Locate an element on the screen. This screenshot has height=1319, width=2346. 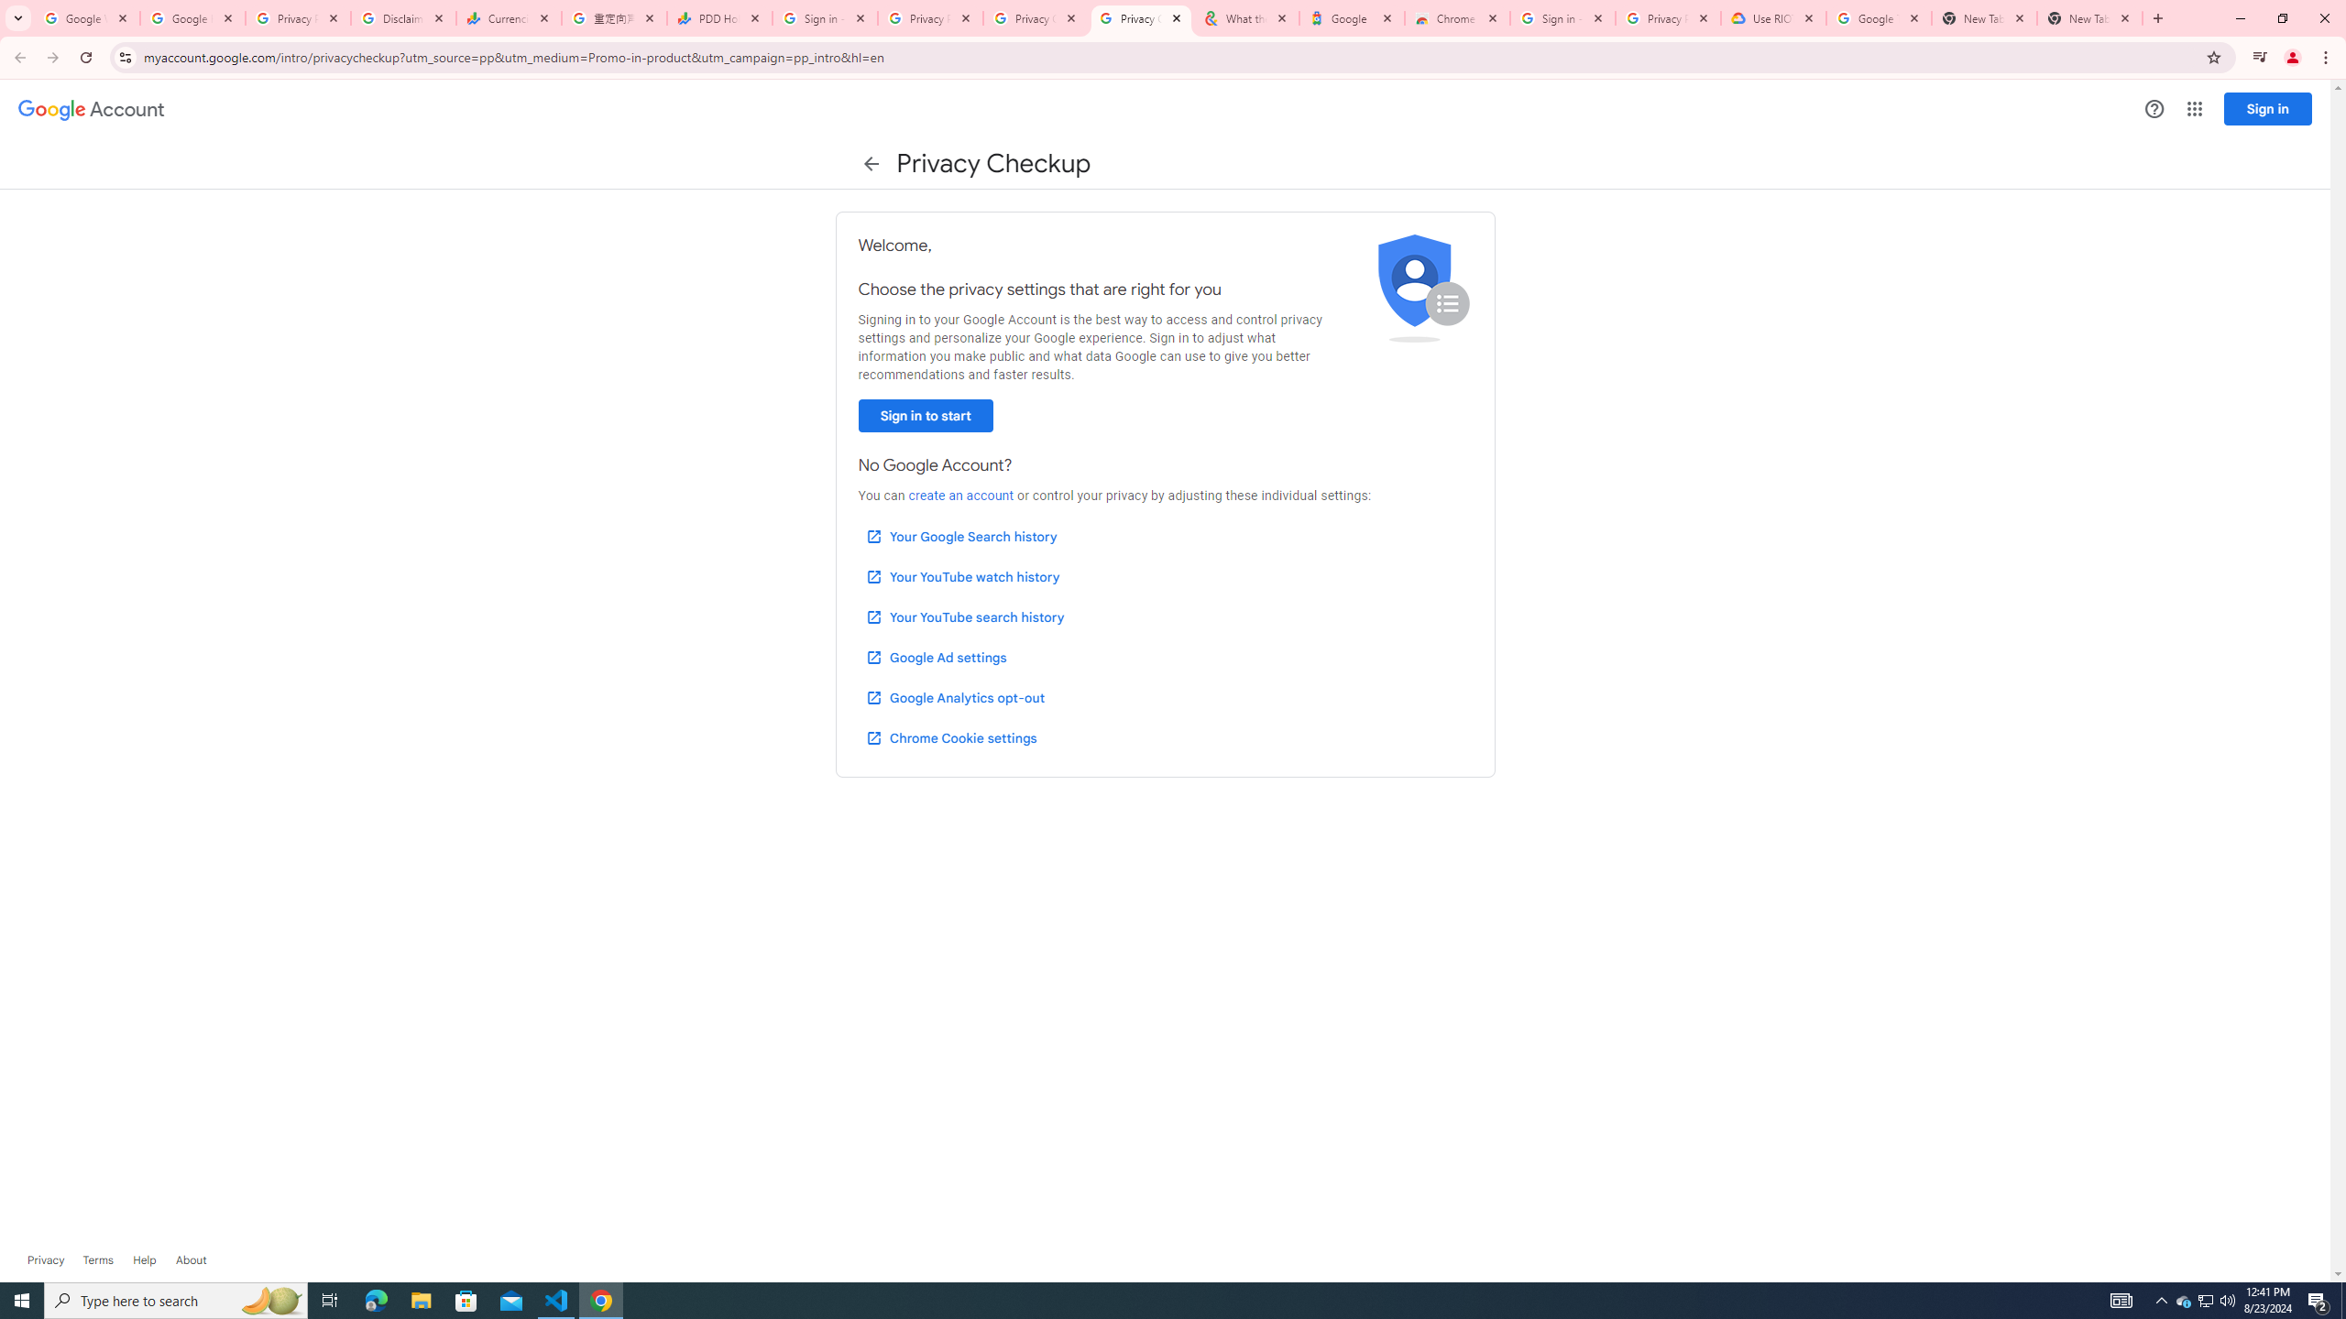
Currencies - Google Finance is located at coordinates (509, 18).